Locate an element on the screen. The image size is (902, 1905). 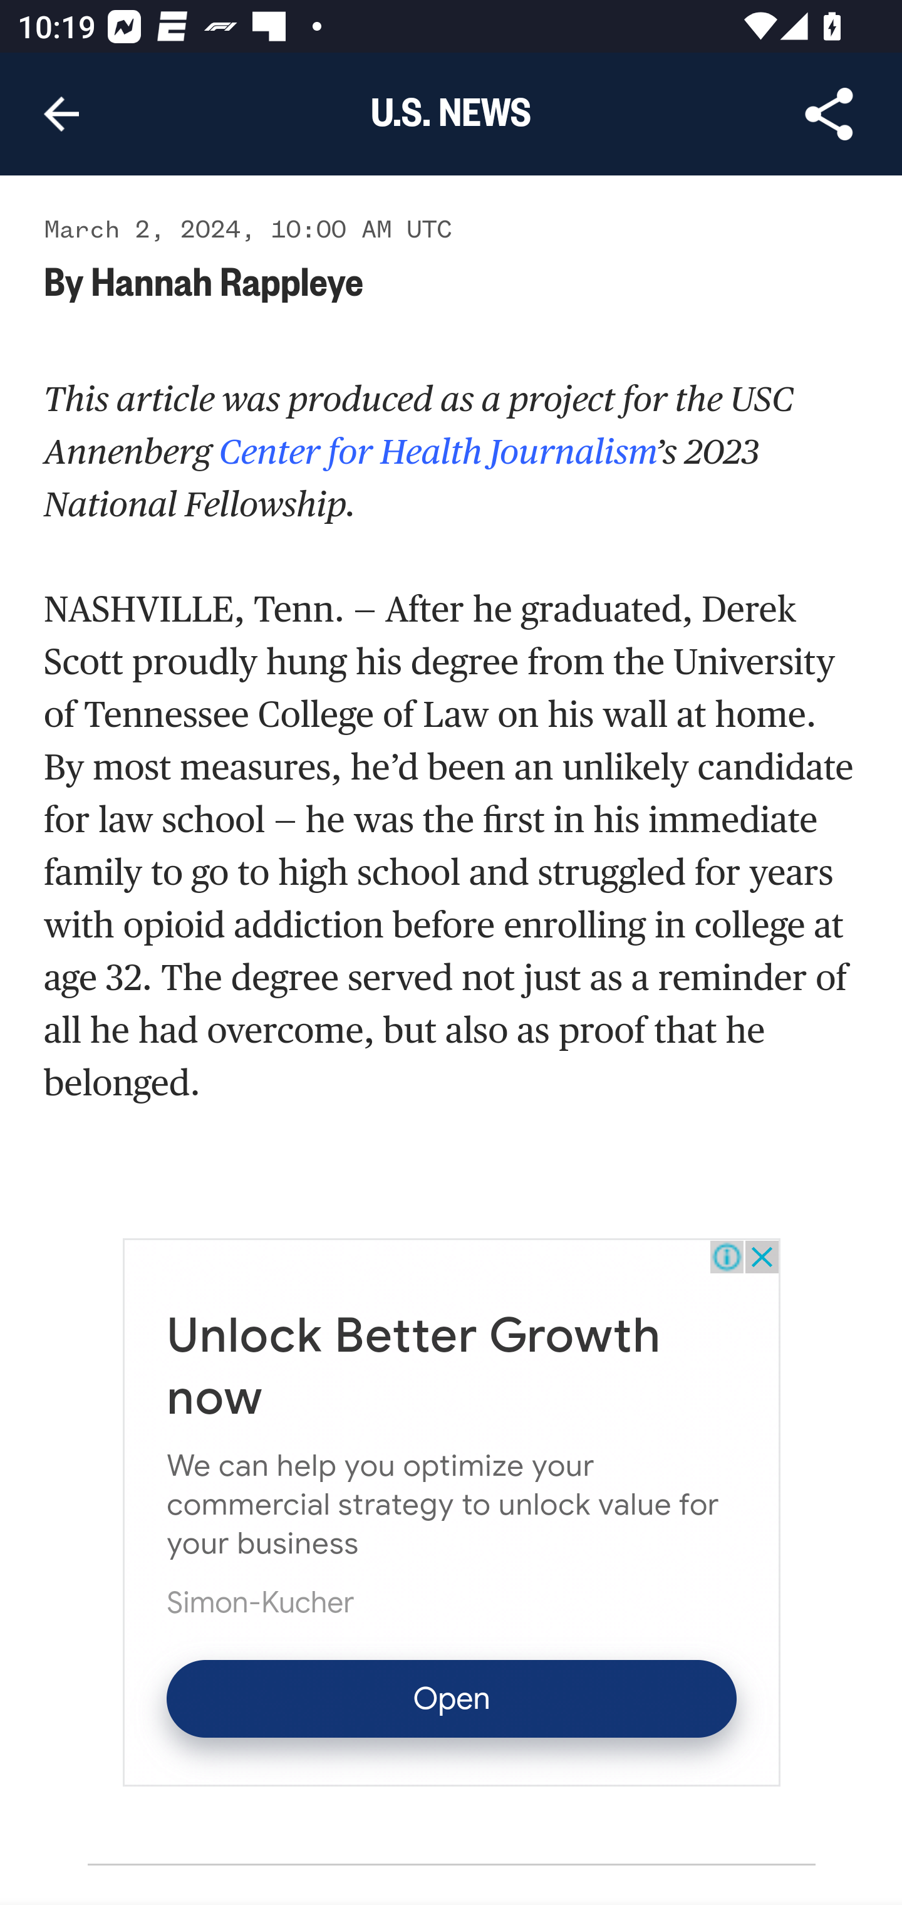
 Center for Health Journalism is located at coordinates (433, 452).